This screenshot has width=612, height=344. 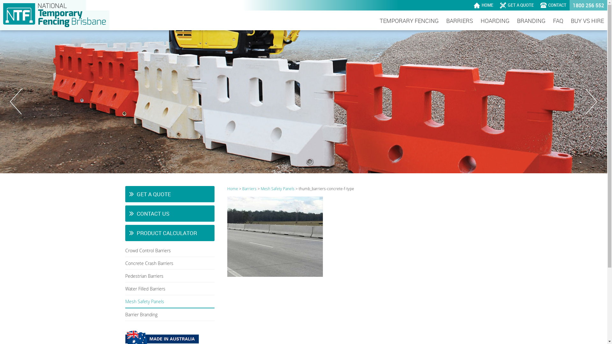 I want to click on BARRIERS, so click(x=460, y=21).